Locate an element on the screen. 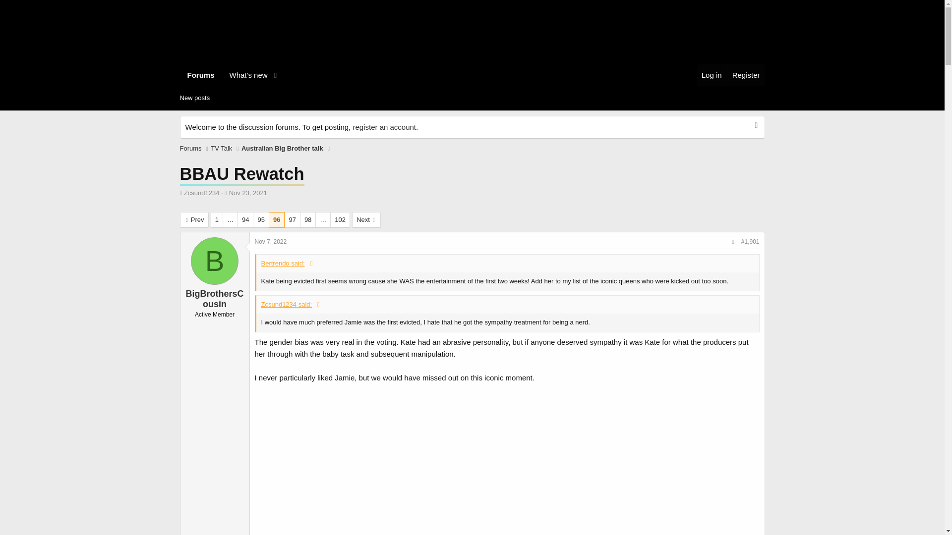 Image resolution: width=952 pixels, height=535 pixels. Next is located at coordinates (366, 220).